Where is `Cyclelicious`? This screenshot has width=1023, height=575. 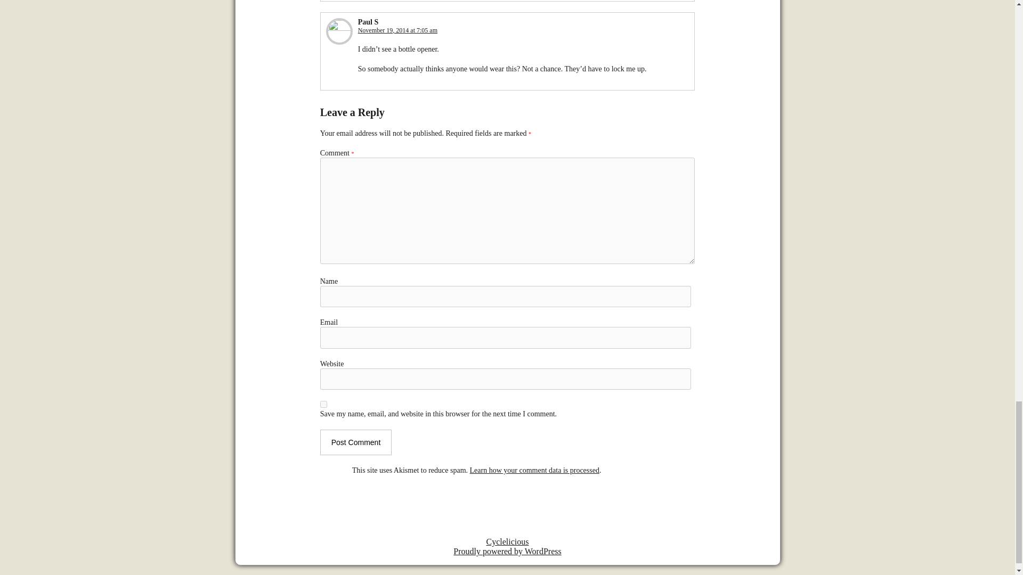
Cyclelicious is located at coordinates (507, 541).